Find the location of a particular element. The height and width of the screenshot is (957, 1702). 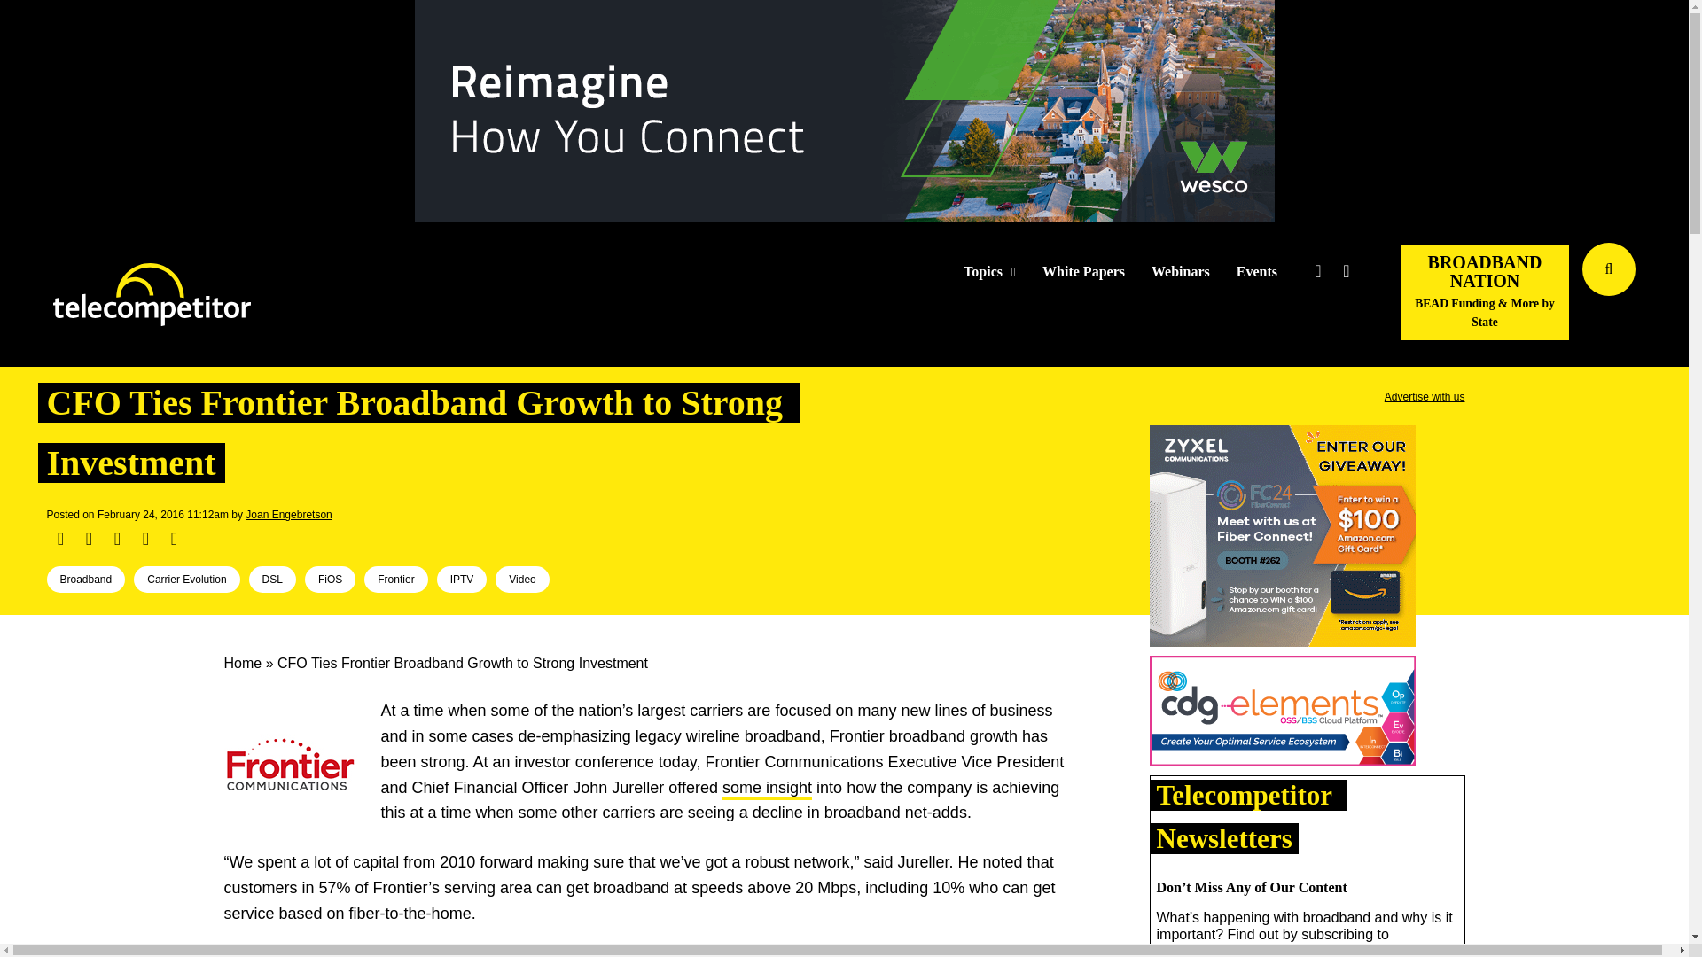

Pinterest is located at coordinates (145, 539).